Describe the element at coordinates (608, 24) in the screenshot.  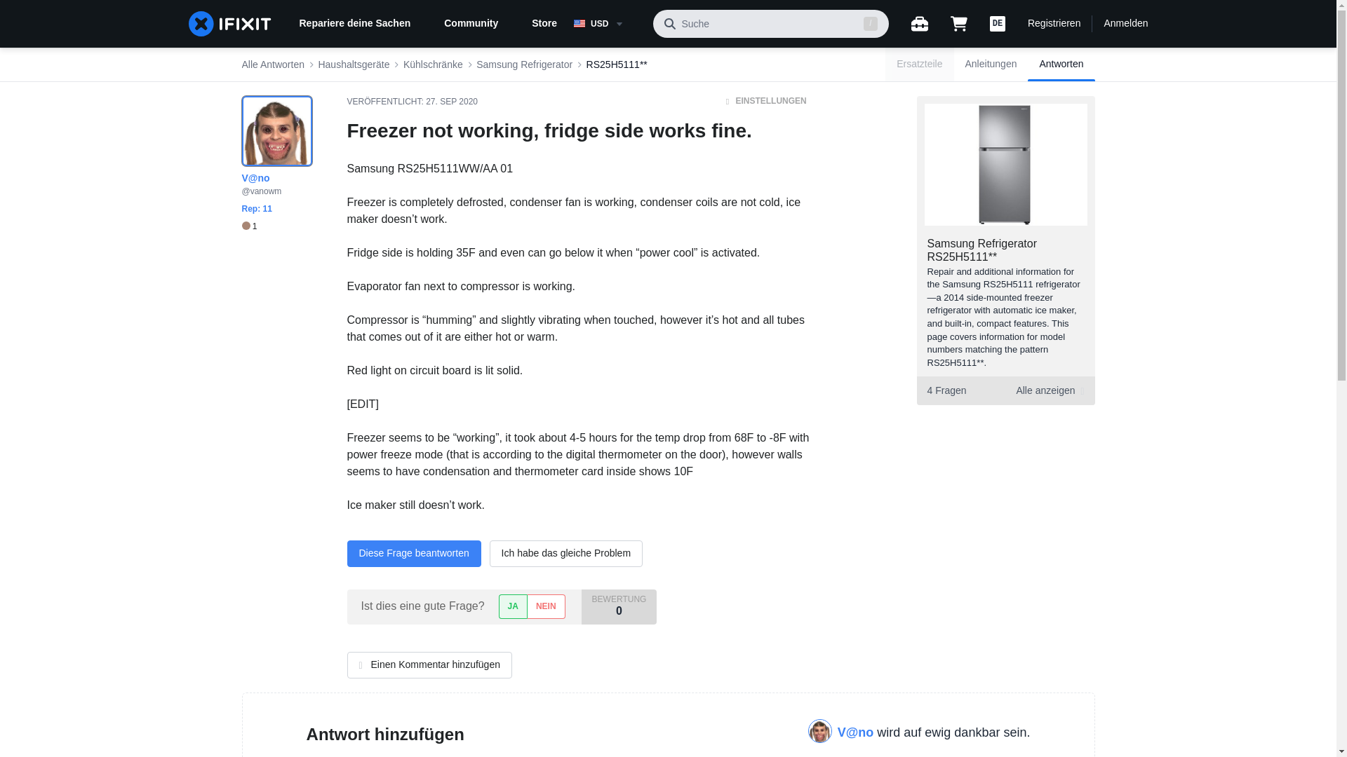
I see `USD` at that location.